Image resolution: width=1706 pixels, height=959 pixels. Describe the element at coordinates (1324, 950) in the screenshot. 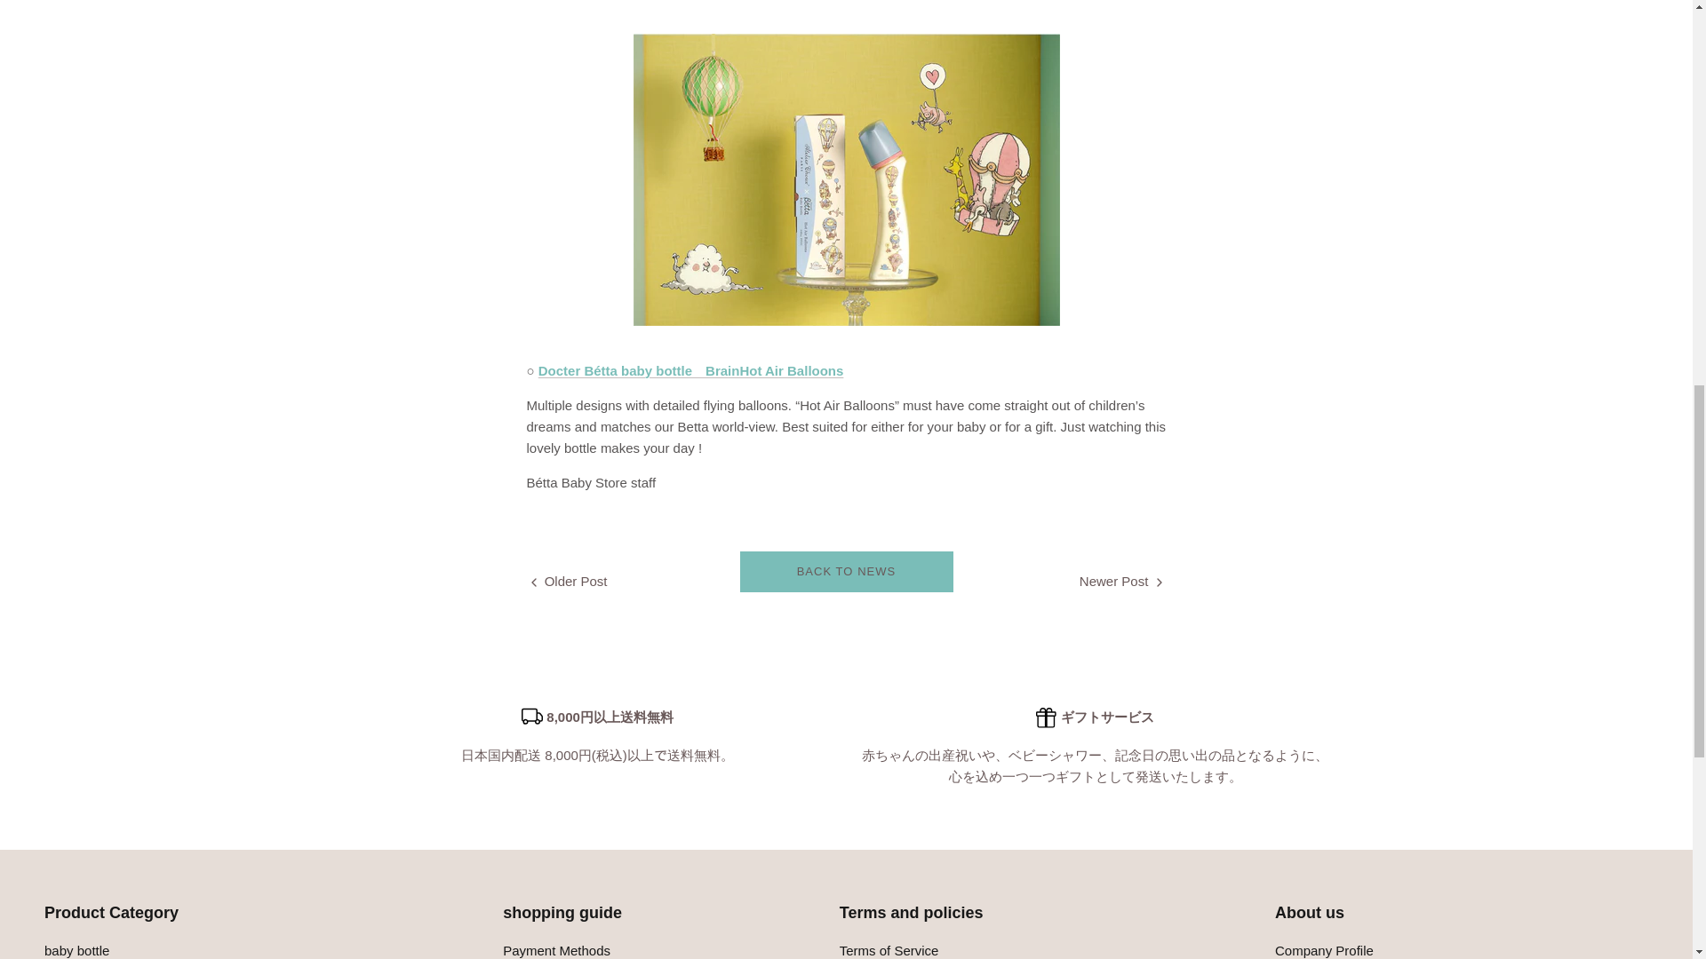

I see `Company Profile` at that location.